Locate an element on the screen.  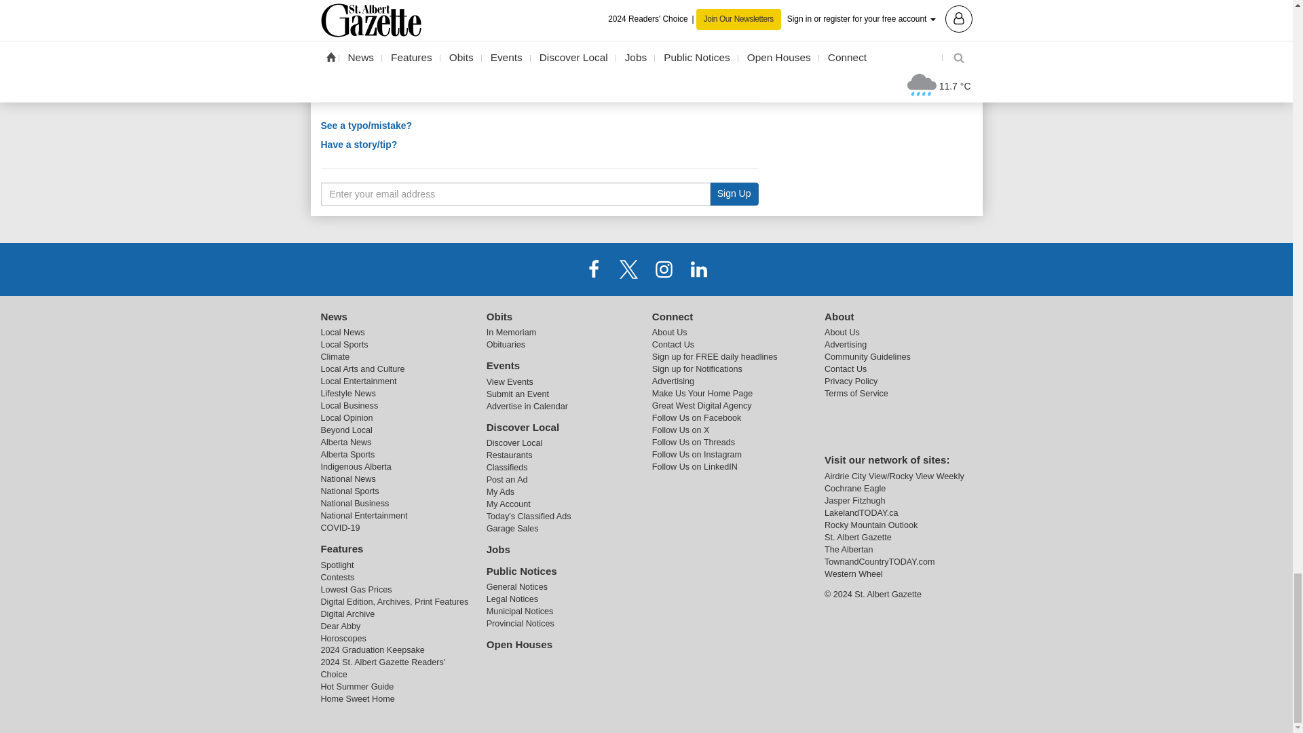
Facebook is located at coordinates (593, 268).